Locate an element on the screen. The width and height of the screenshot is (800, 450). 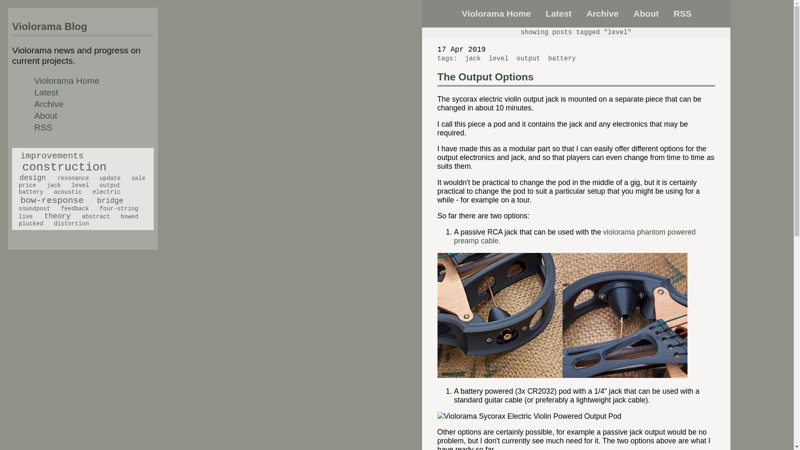
RSS is located at coordinates (682, 13).